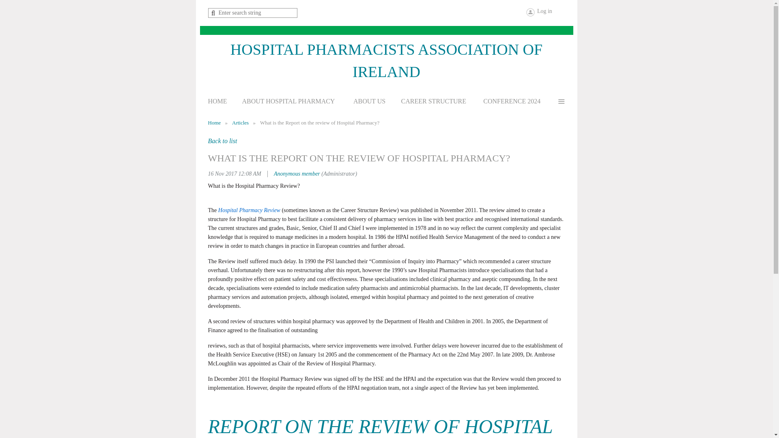  I want to click on Back to list, so click(222, 141).